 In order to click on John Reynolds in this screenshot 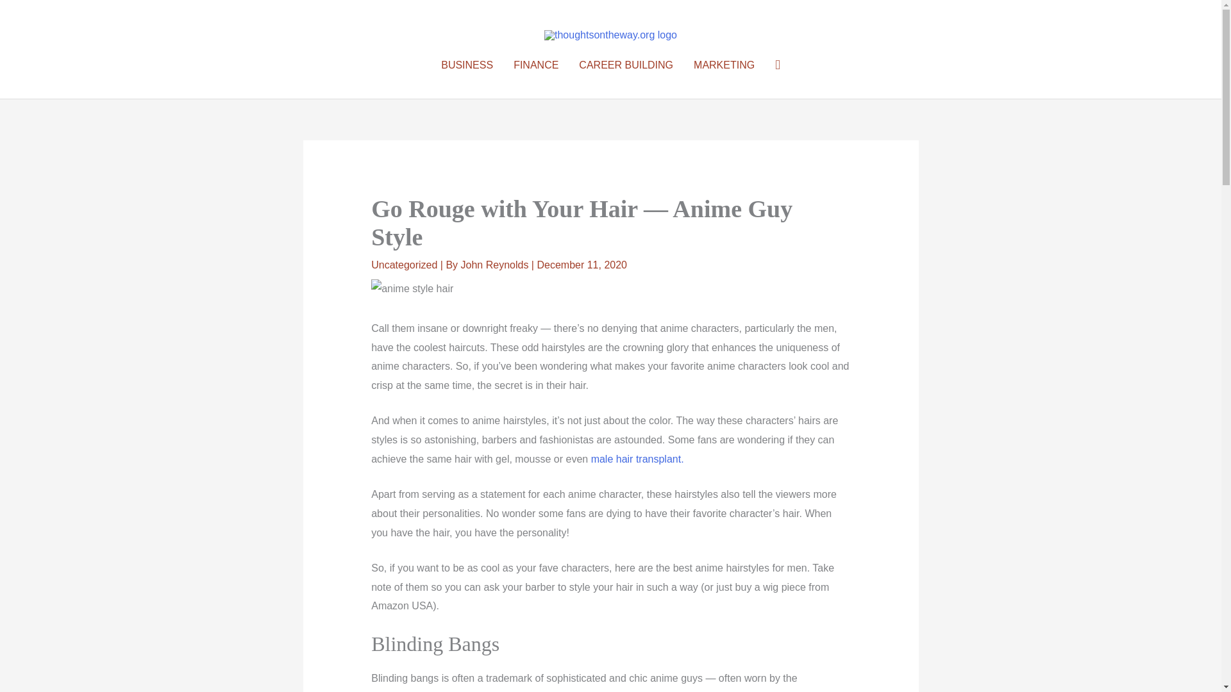, I will do `click(496, 265)`.